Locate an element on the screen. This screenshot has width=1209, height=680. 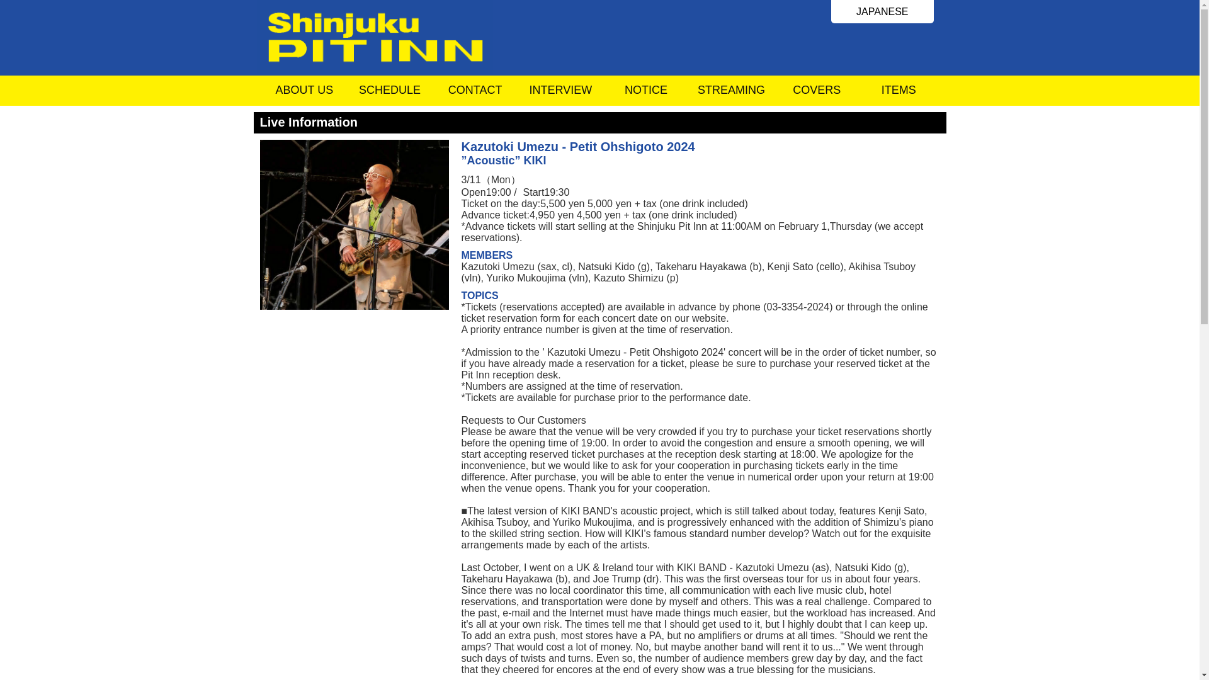
STREAMING is located at coordinates (732, 93).